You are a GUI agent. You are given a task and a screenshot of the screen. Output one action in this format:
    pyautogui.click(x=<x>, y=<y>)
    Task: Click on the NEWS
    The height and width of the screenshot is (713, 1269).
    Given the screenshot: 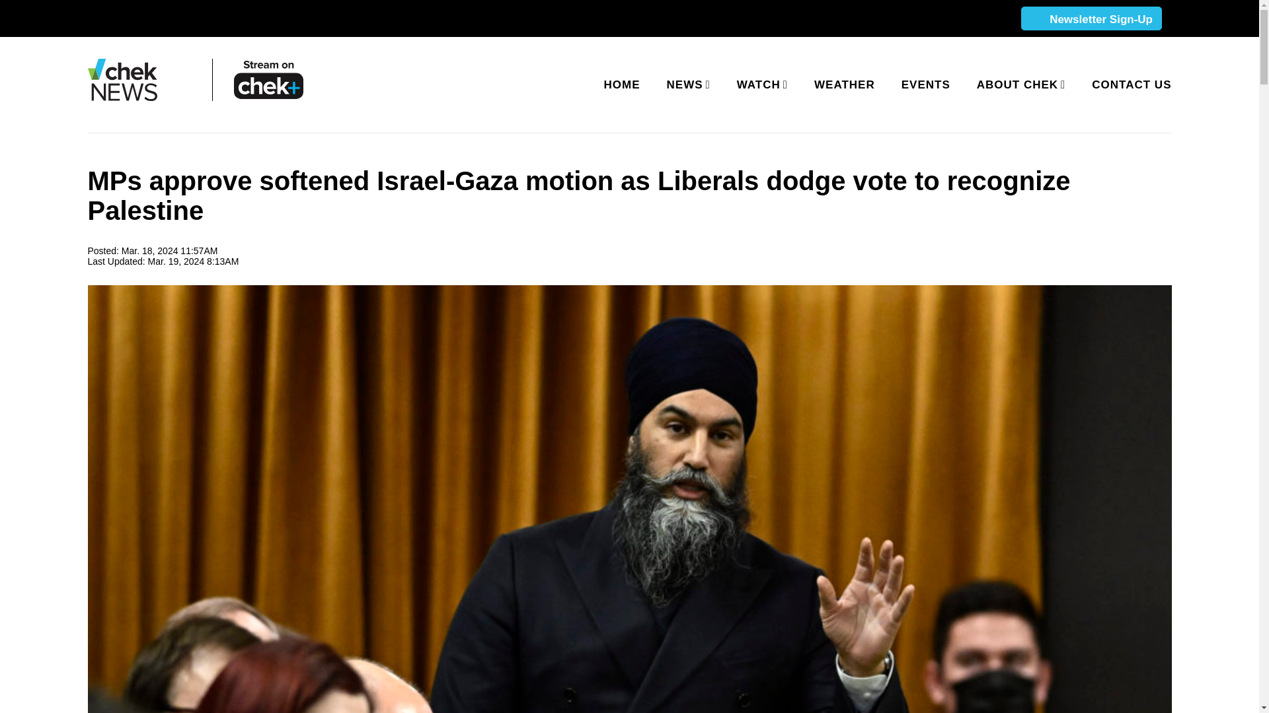 What is the action you would take?
    pyautogui.click(x=686, y=85)
    